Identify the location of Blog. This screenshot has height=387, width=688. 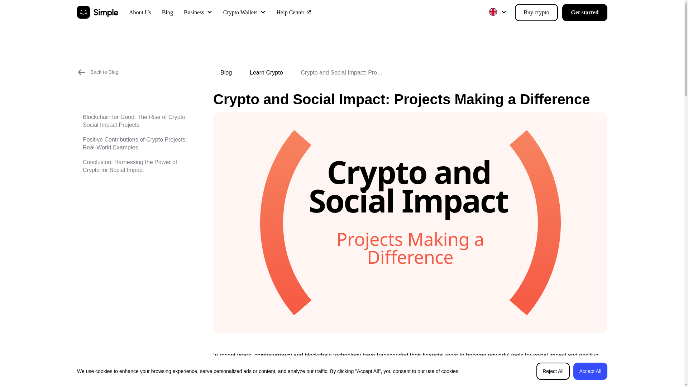
(167, 13).